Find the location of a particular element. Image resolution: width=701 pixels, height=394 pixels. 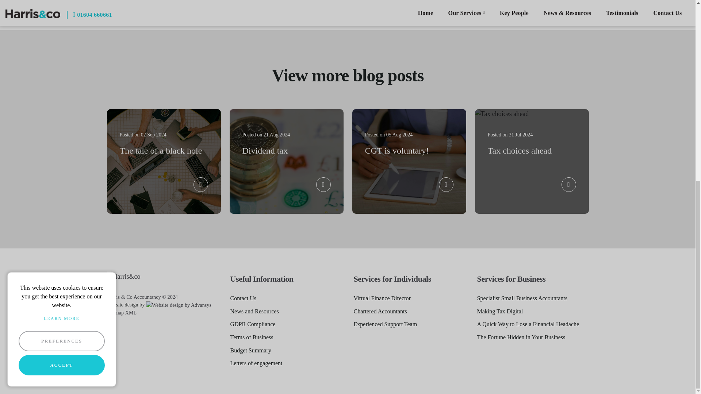

Sitemap XML is located at coordinates (121, 313).